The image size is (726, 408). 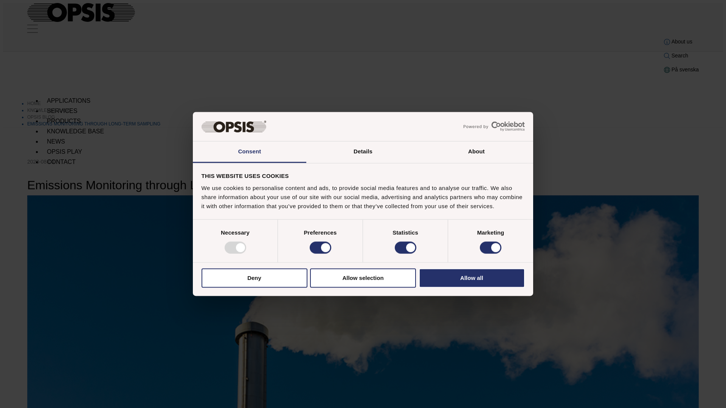 I want to click on About, so click(x=476, y=152).